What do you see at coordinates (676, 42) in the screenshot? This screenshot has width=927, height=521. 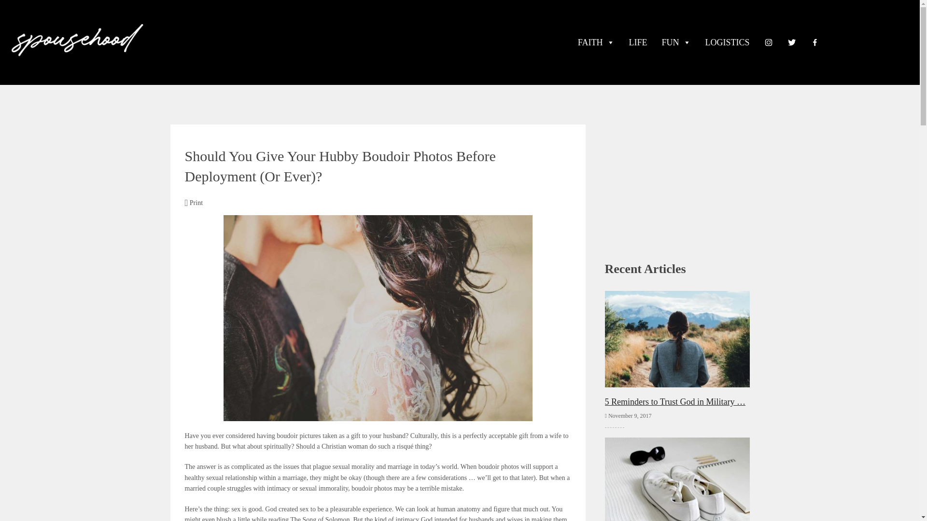 I see `FUN` at bounding box center [676, 42].